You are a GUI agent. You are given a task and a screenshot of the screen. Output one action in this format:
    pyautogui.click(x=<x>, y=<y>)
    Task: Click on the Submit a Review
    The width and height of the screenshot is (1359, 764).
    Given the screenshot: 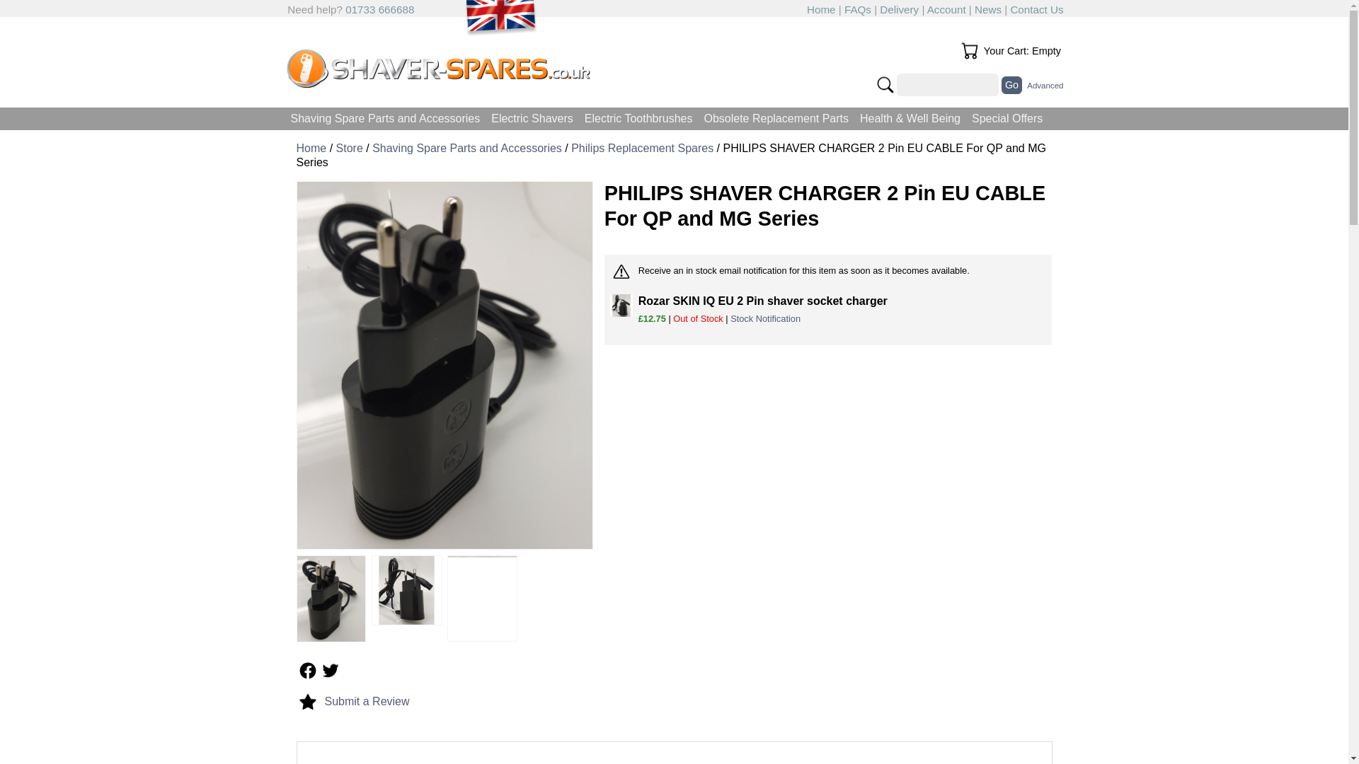 What is the action you would take?
    pyautogui.click(x=367, y=701)
    